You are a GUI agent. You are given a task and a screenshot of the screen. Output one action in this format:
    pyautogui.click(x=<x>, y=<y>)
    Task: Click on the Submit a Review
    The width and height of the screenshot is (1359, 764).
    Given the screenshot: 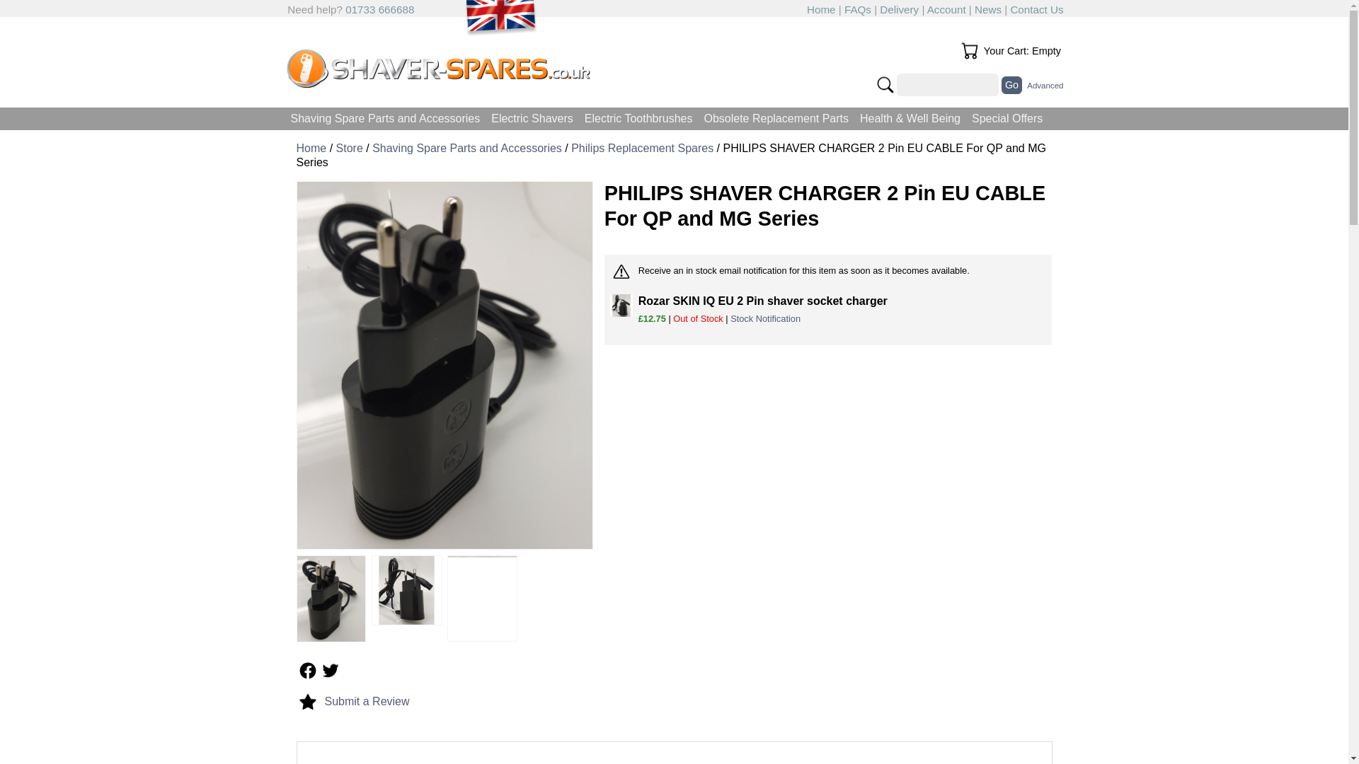 What is the action you would take?
    pyautogui.click(x=367, y=701)
    